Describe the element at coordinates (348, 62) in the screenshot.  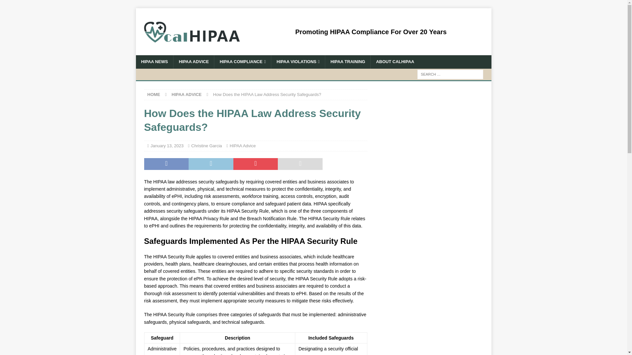
I see `HIPAA TRAINING` at that location.